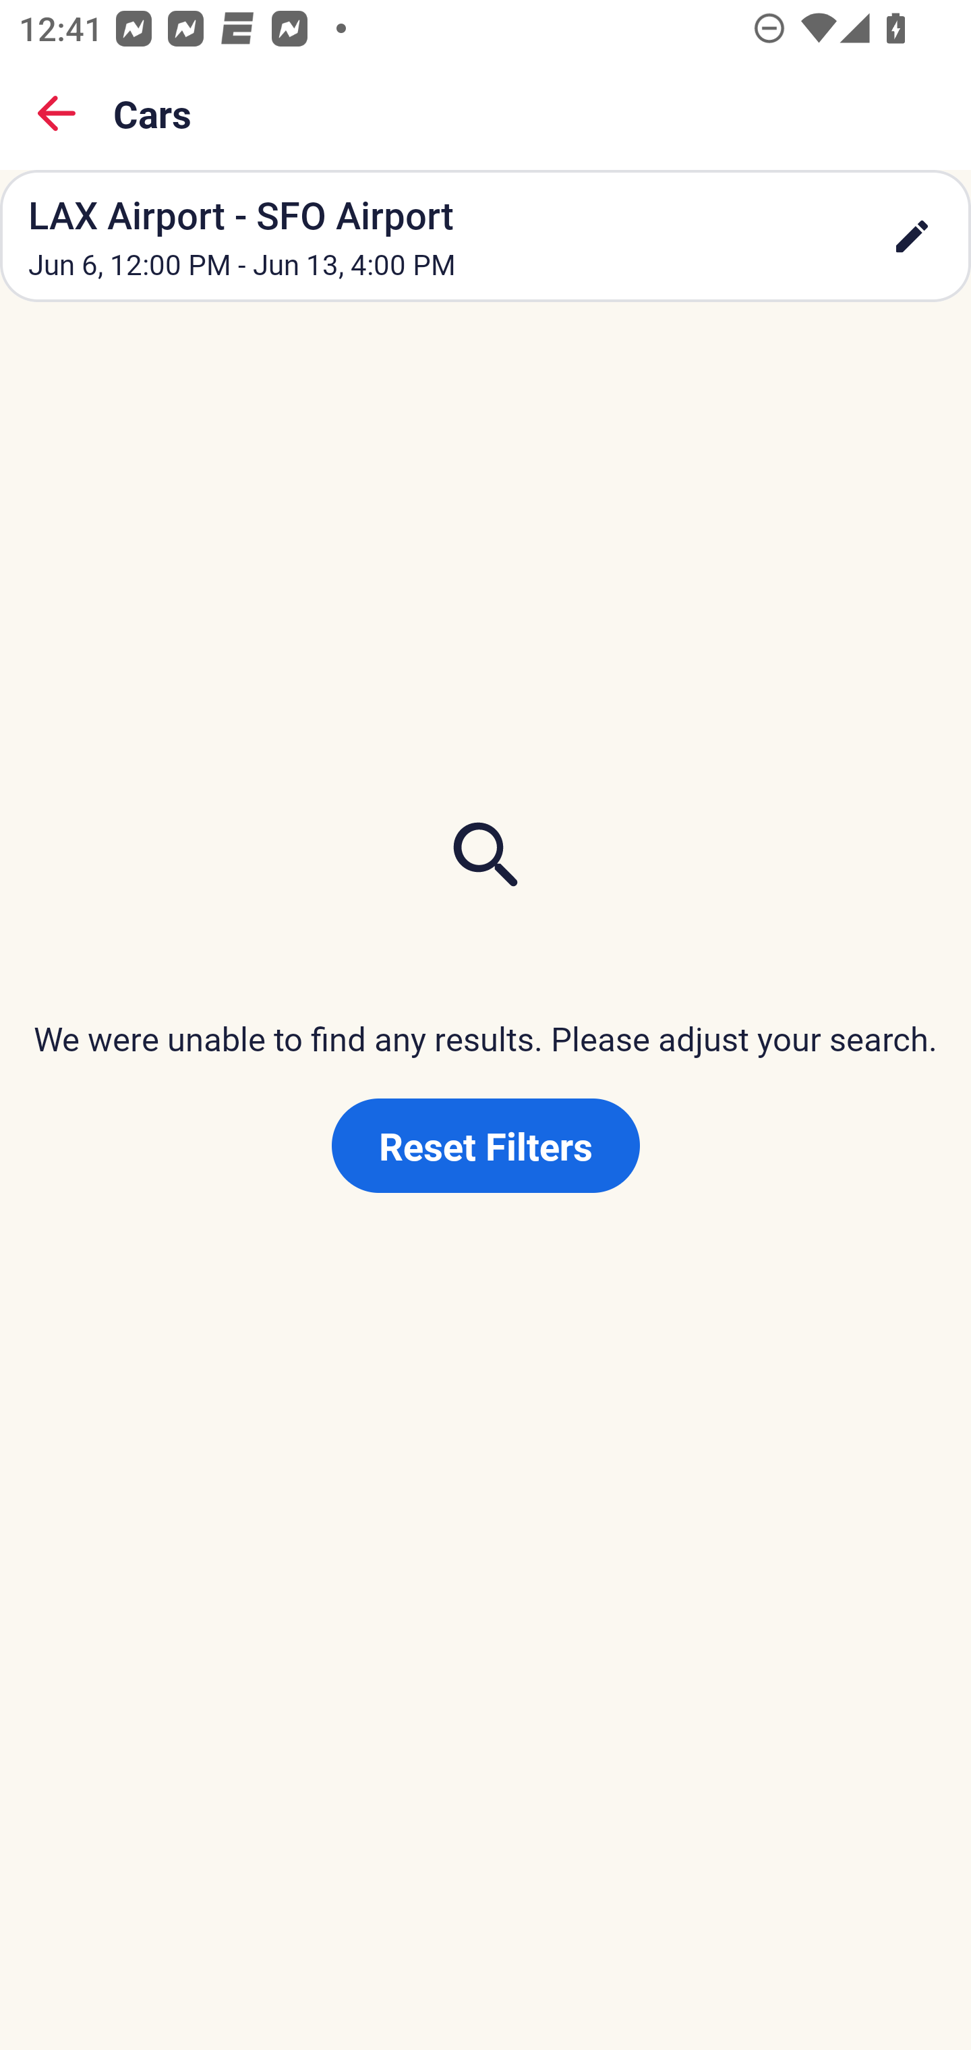  I want to click on Back, so click(57, 113).